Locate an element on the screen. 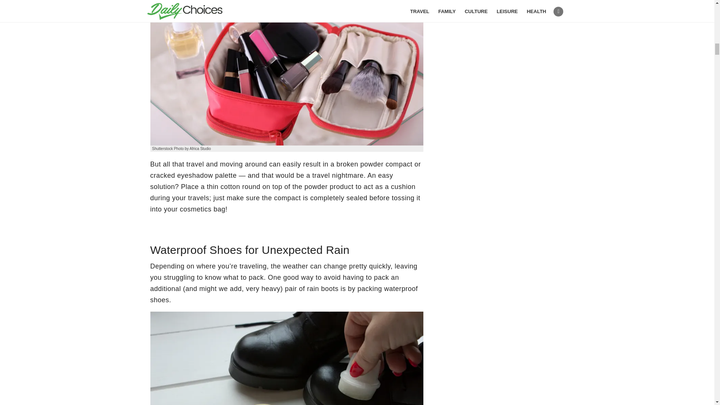 This screenshot has width=720, height=405. Waterproof Shoes for Unexpected Rain is located at coordinates (286, 358).